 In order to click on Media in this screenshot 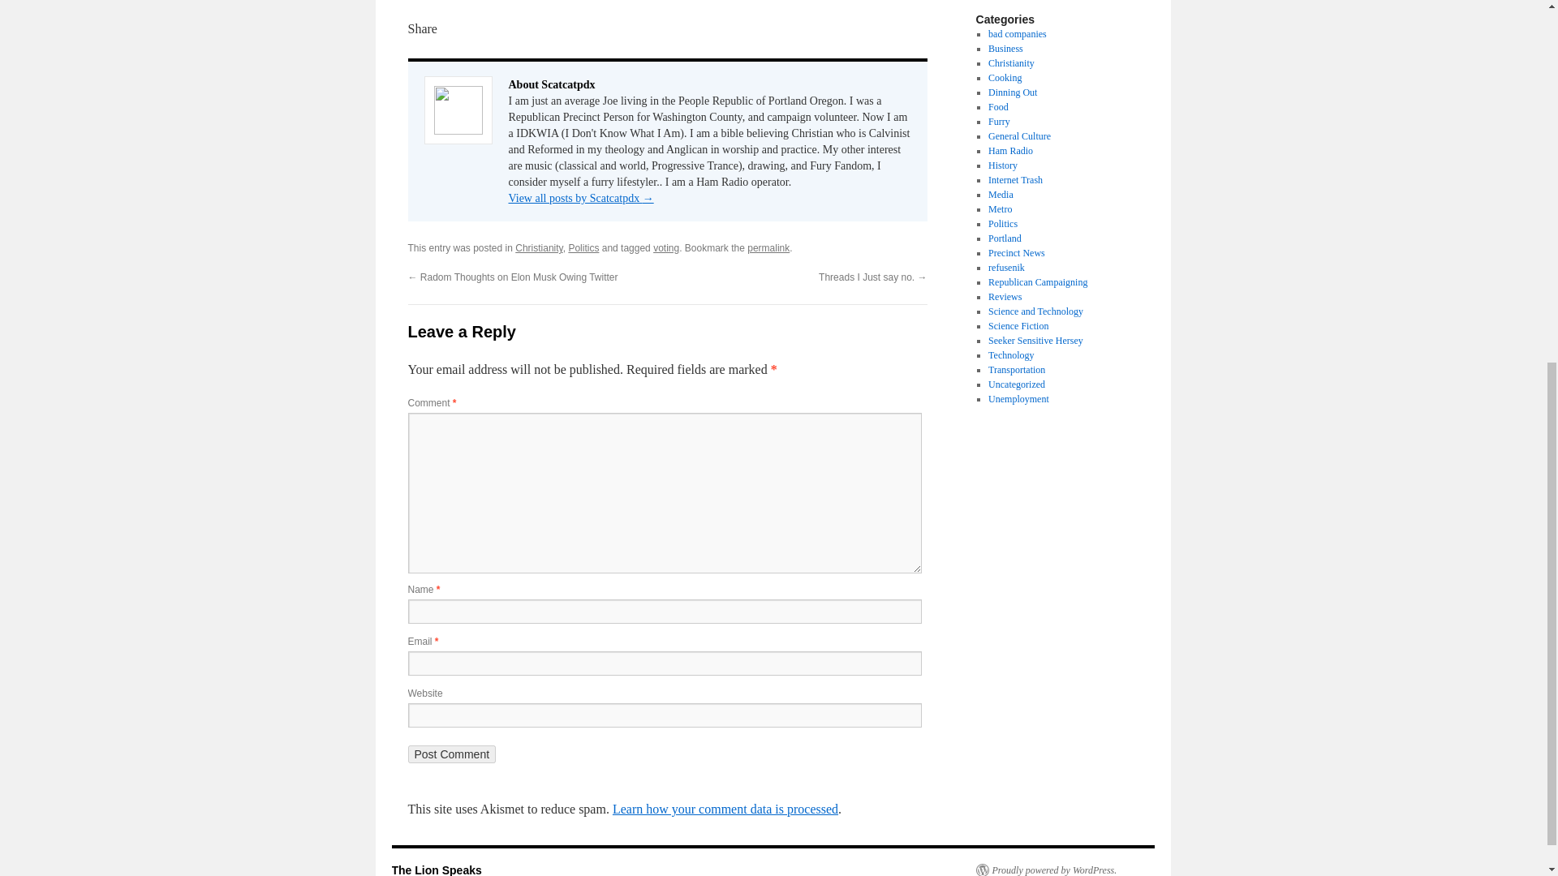, I will do `click(1001, 195)`.